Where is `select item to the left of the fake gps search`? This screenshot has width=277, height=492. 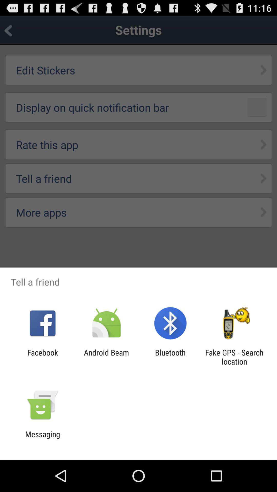
select item to the left of the fake gps search is located at coordinates (170, 357).